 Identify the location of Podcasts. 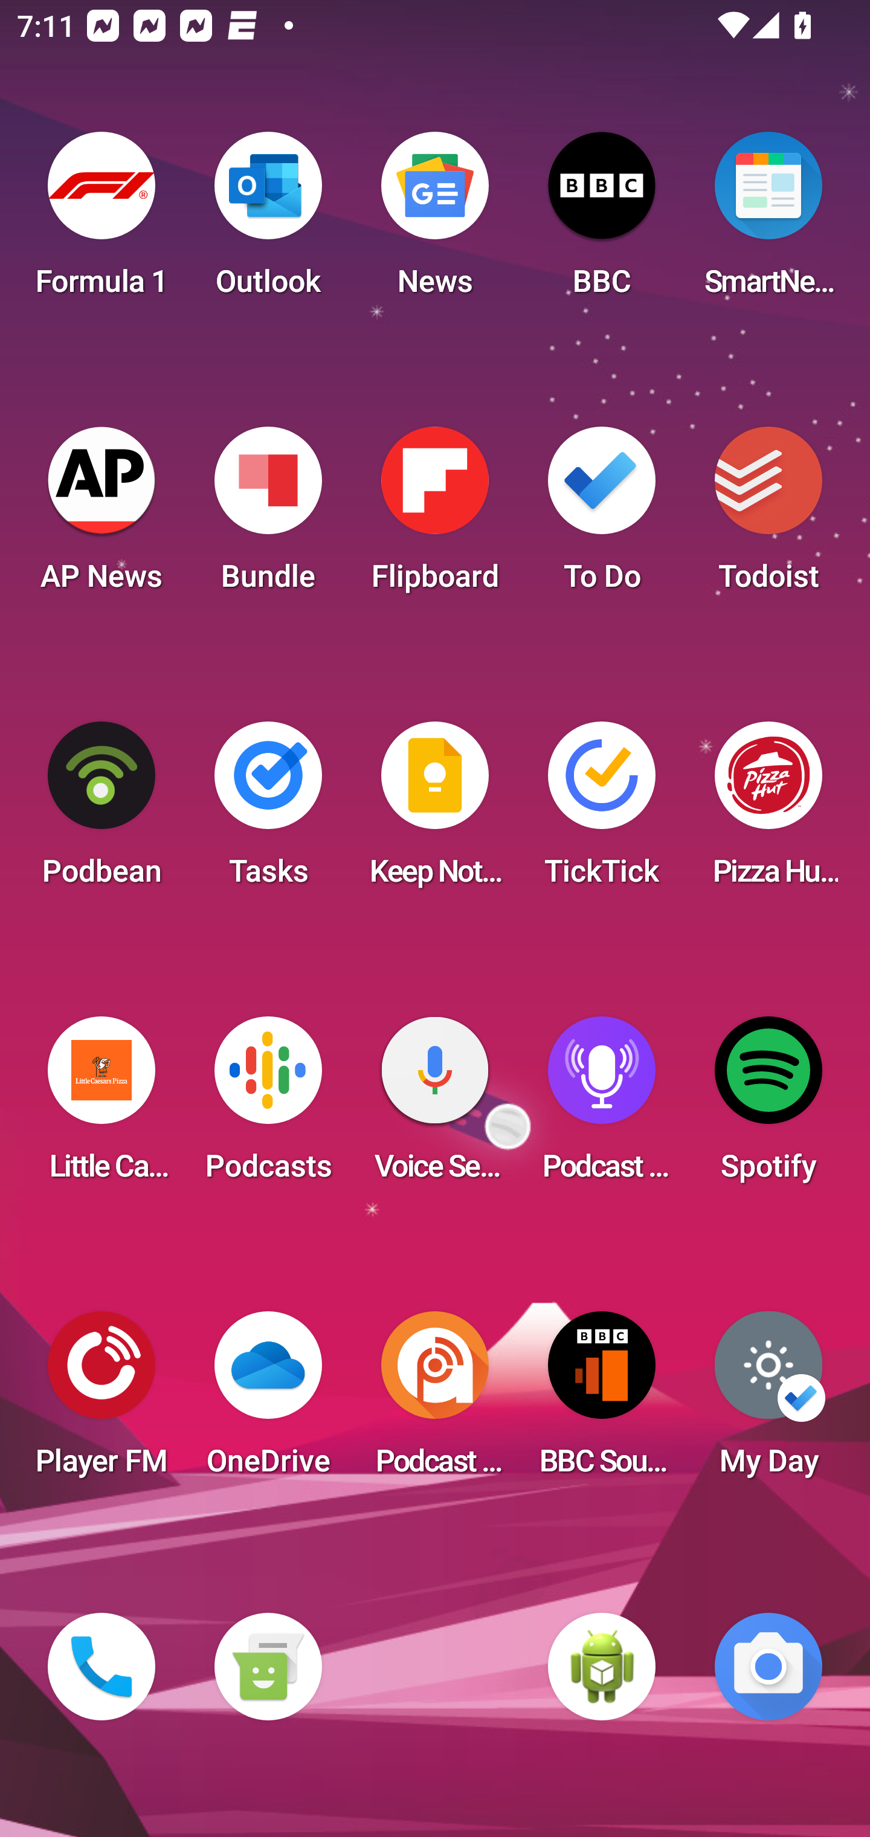
(268, 1106).